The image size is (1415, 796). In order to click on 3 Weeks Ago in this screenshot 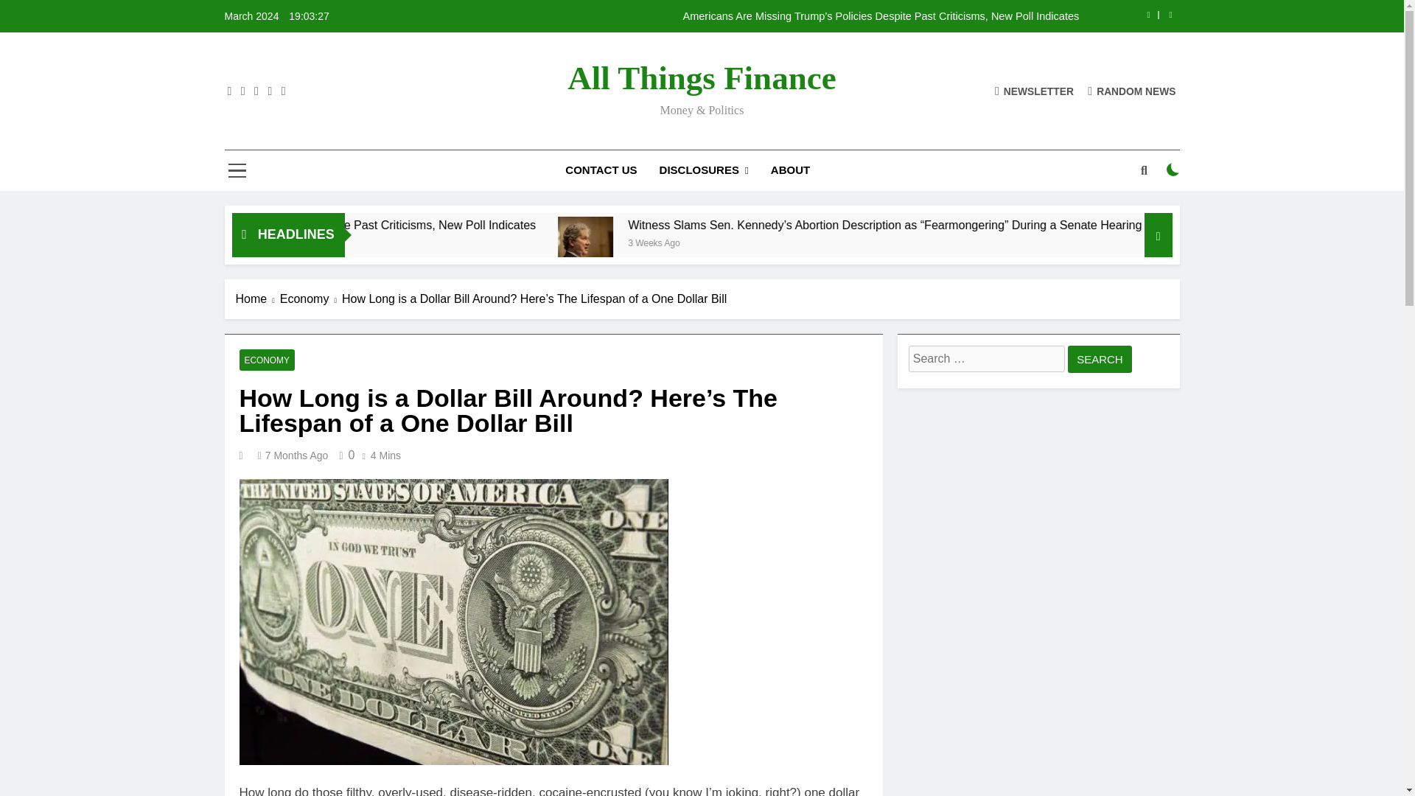, I will do `click(345, 242)`.